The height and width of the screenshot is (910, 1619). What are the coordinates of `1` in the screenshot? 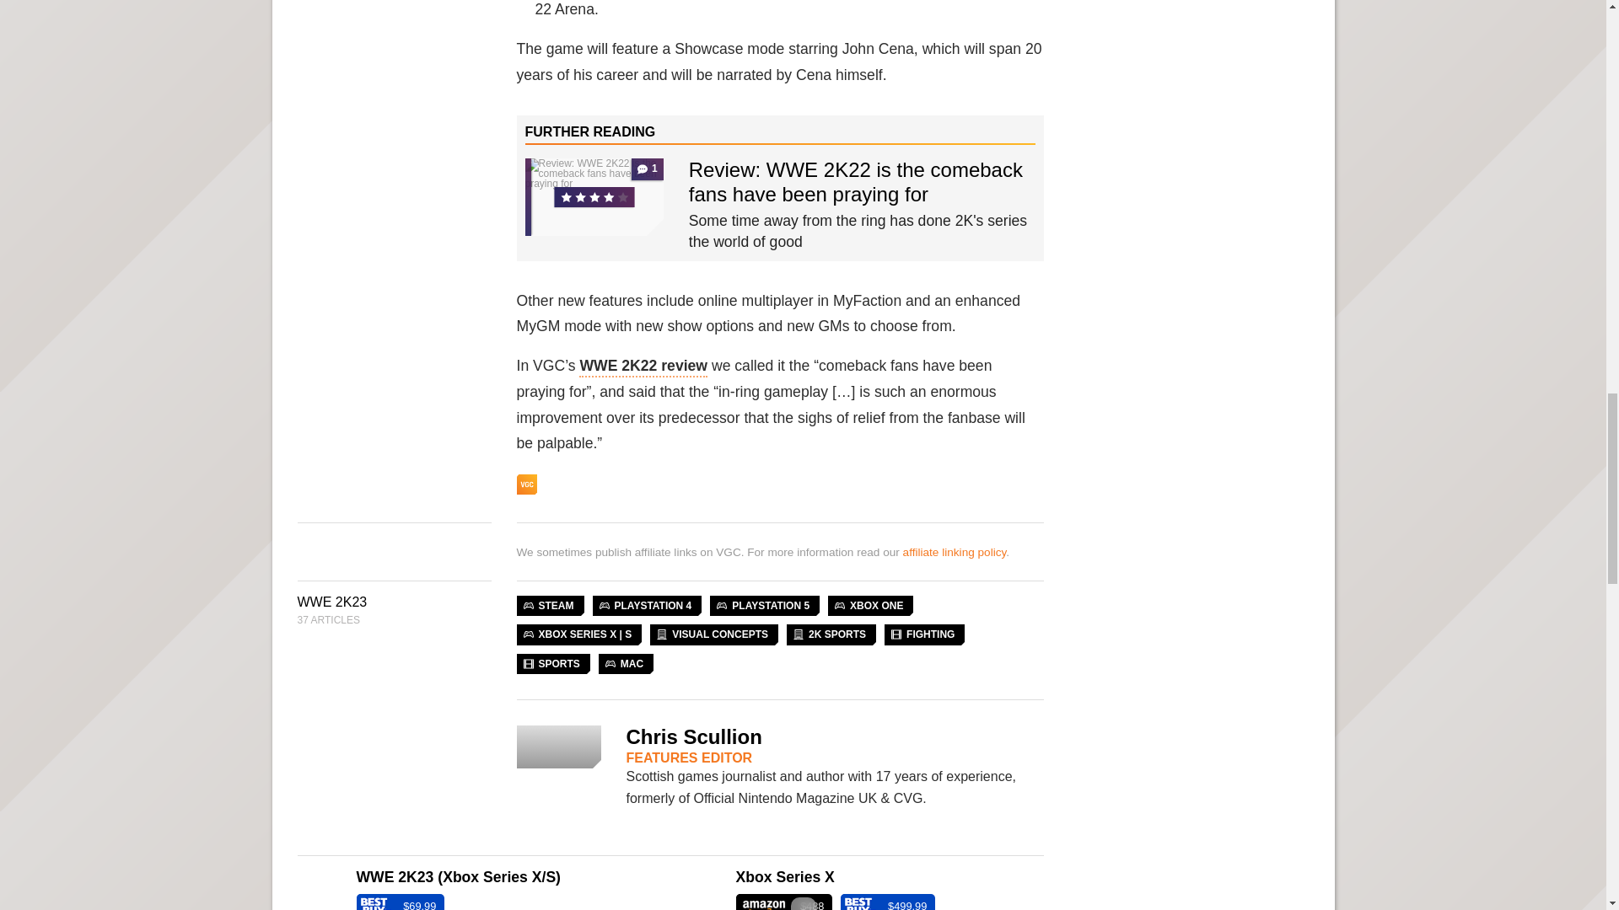 It's located at (594, 196).